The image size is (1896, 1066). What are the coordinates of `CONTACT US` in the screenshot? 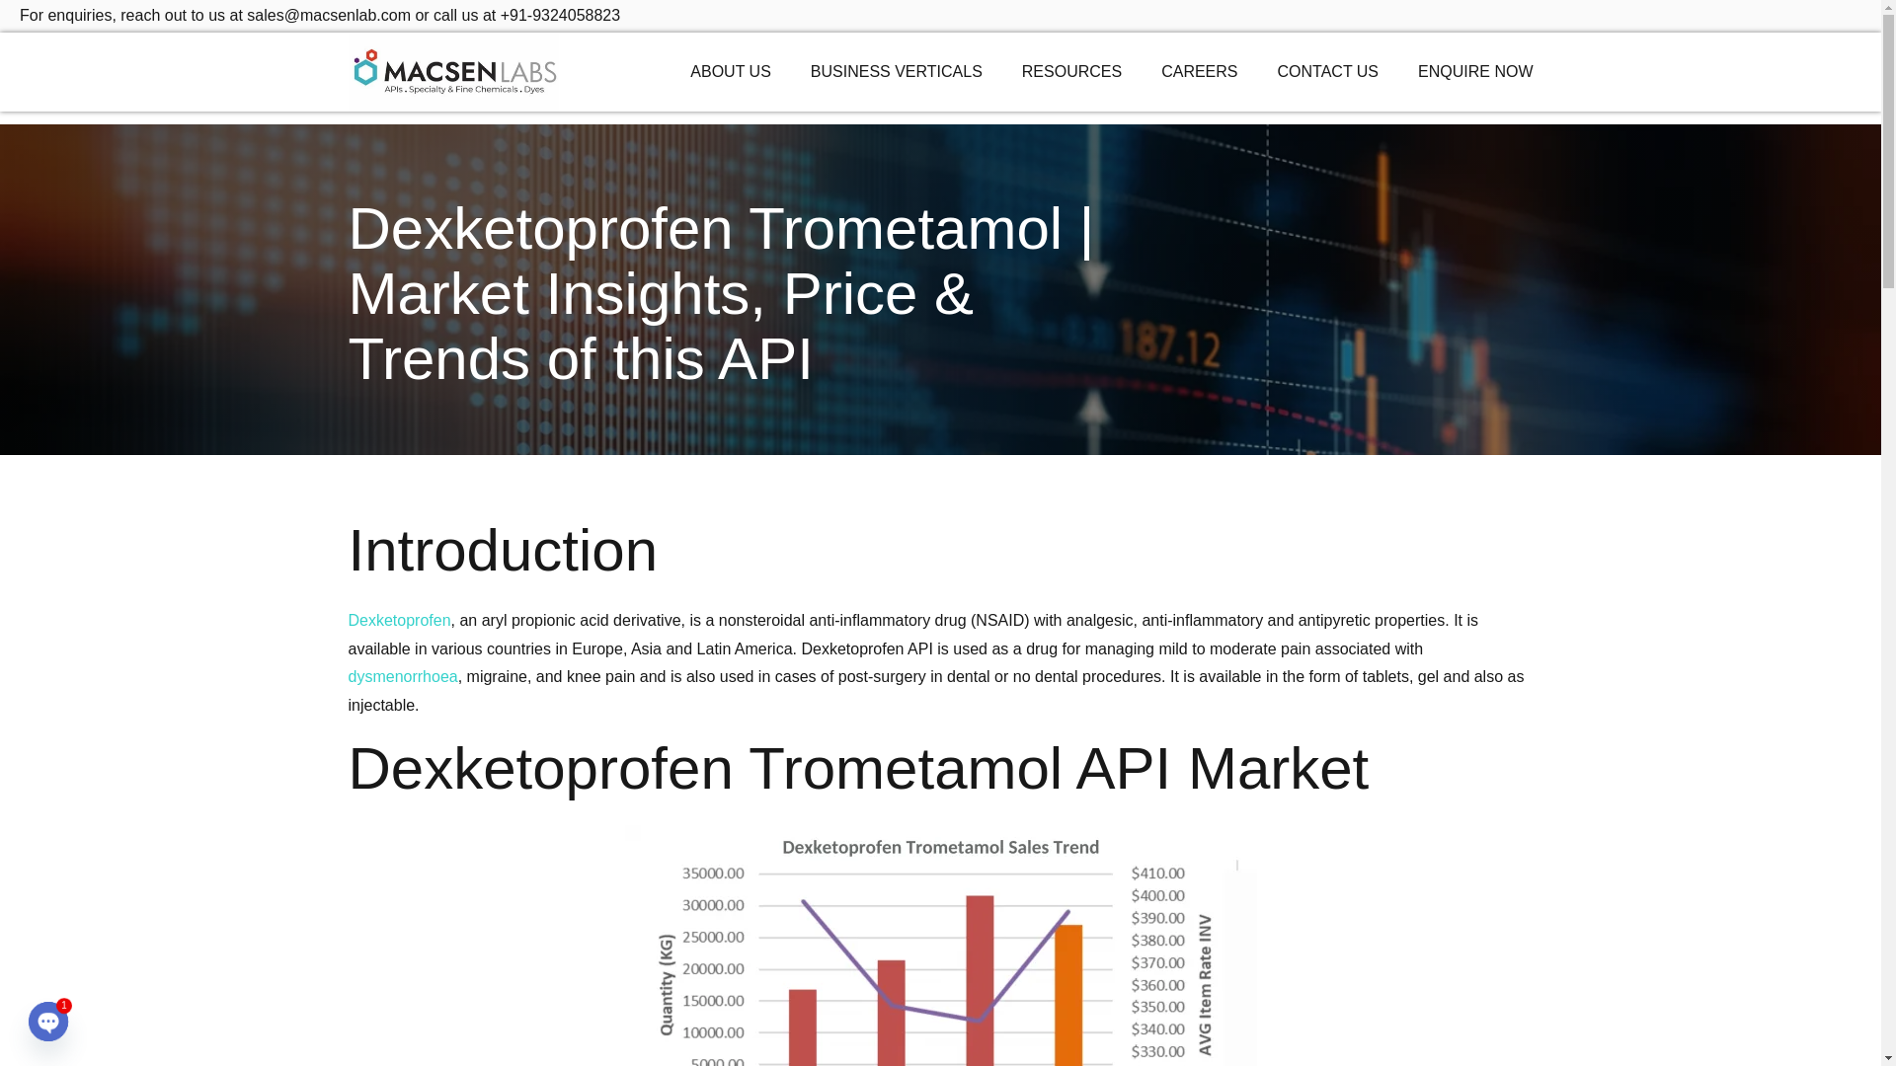 It's located at (1329, 72).